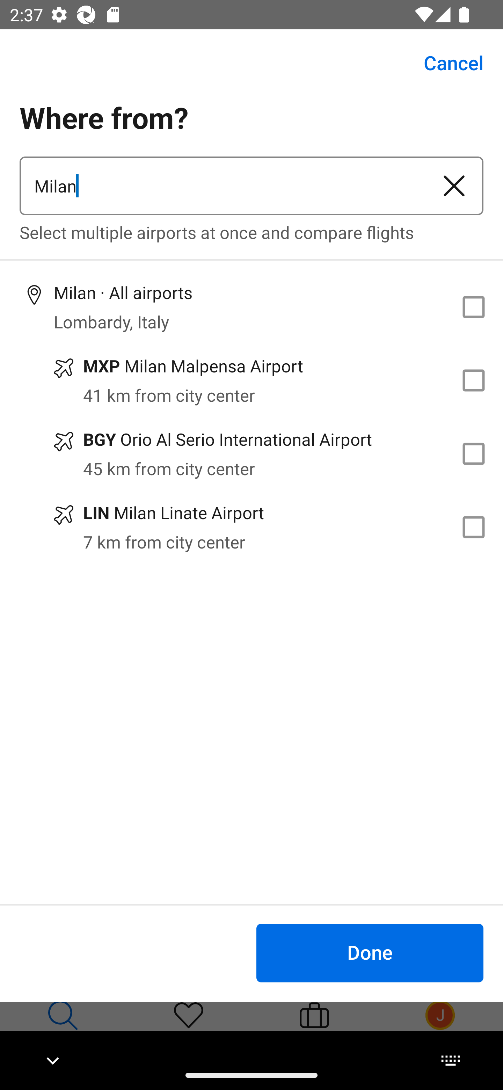 This screenshot has width=503, height=1090. Describe the element at coordinates (251, 527) in the screenshot. I see `LIN Milan Linate Airport 7 km from city center` at that location.